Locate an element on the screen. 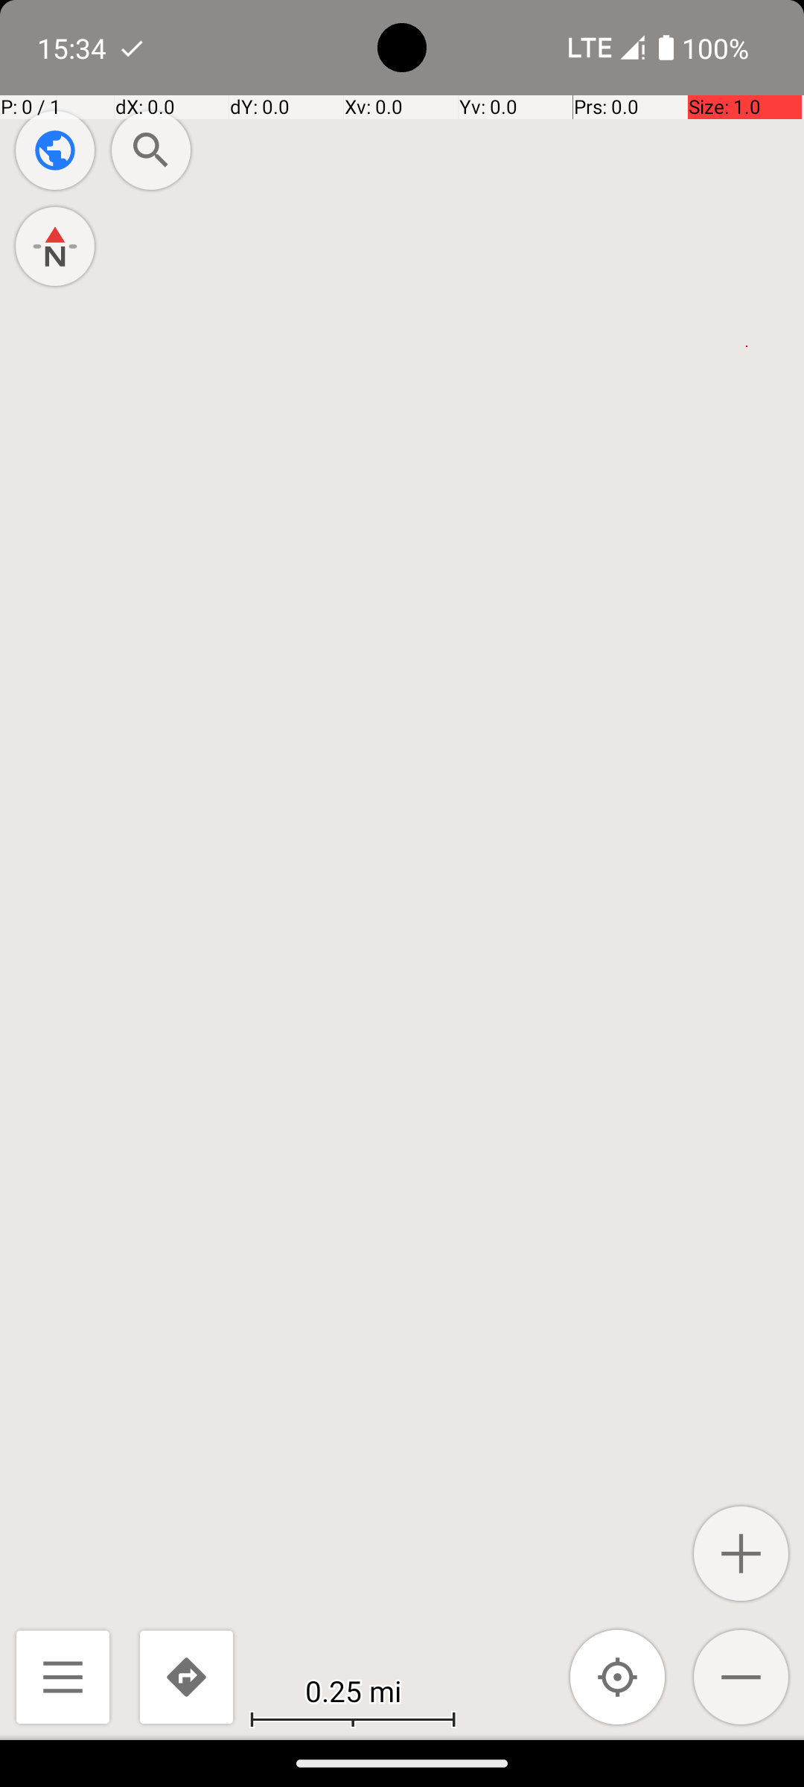  0.25 mi is located at coordinates (353, 1690).